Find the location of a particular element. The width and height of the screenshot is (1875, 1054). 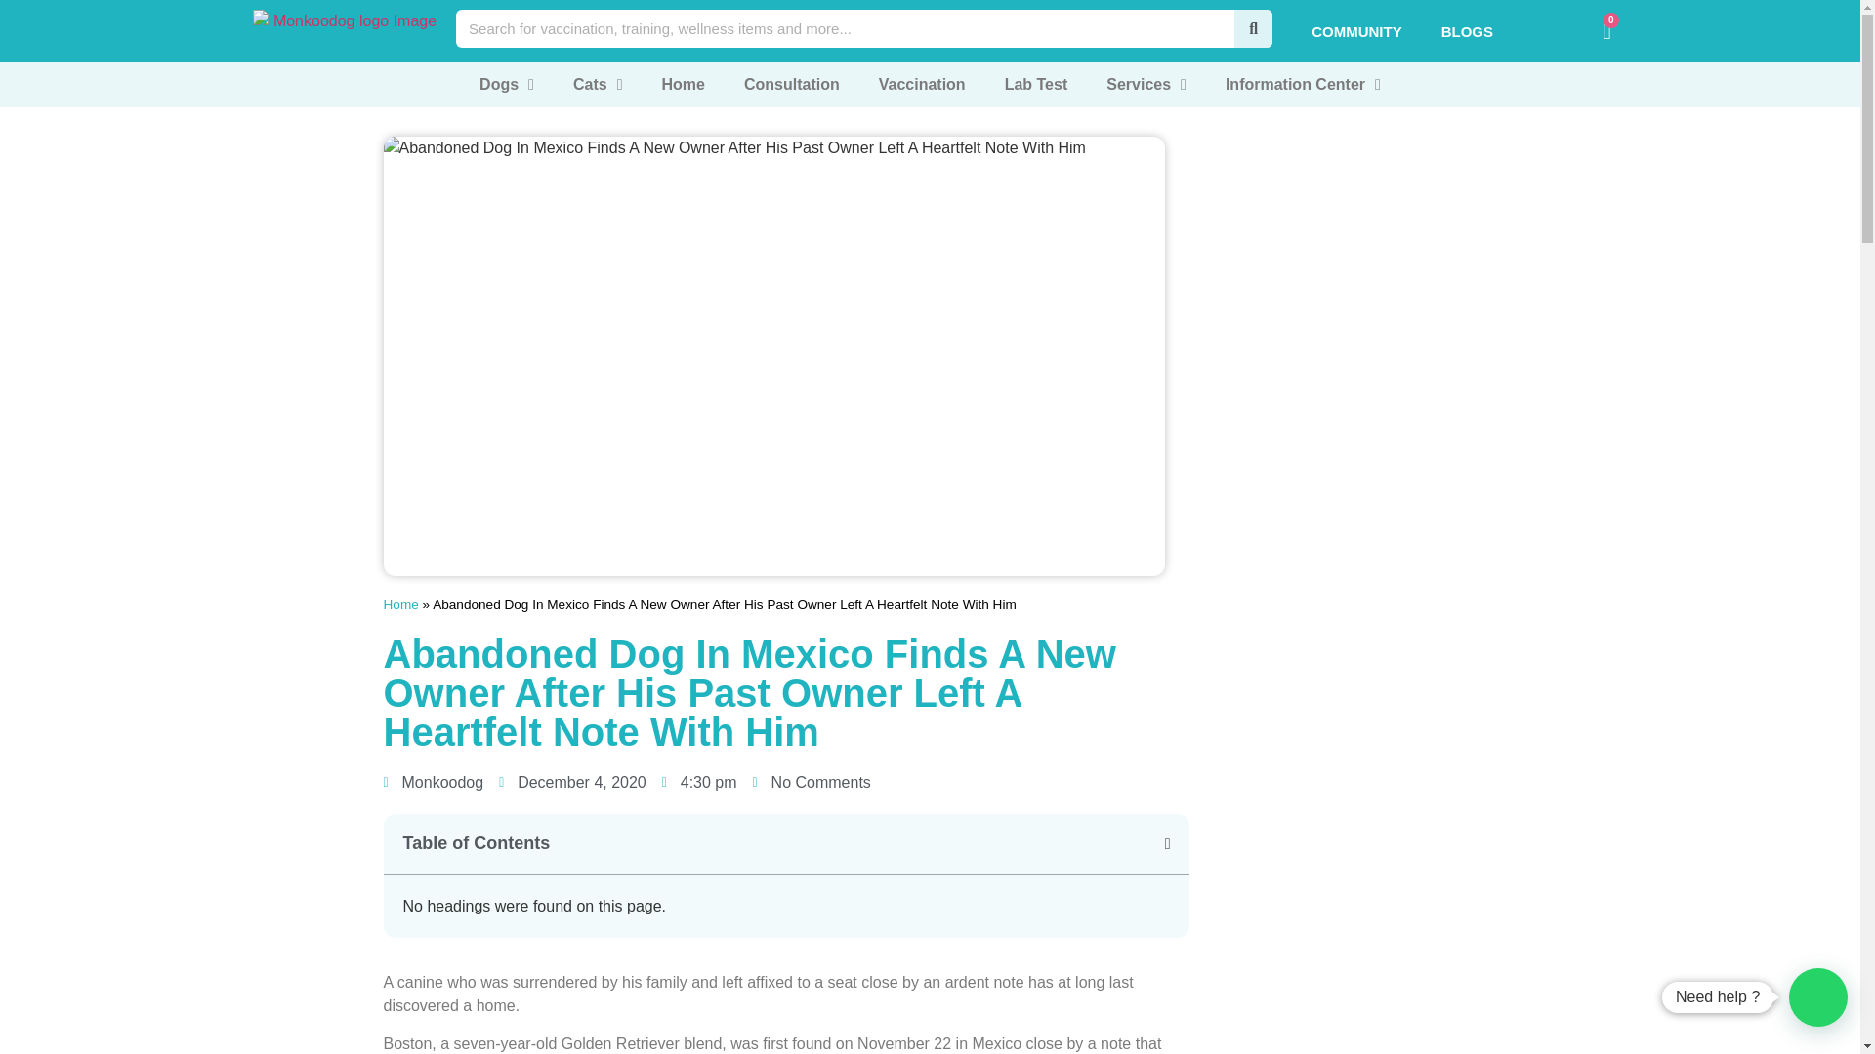

BLOGS is located at coordinates (1467, 31).